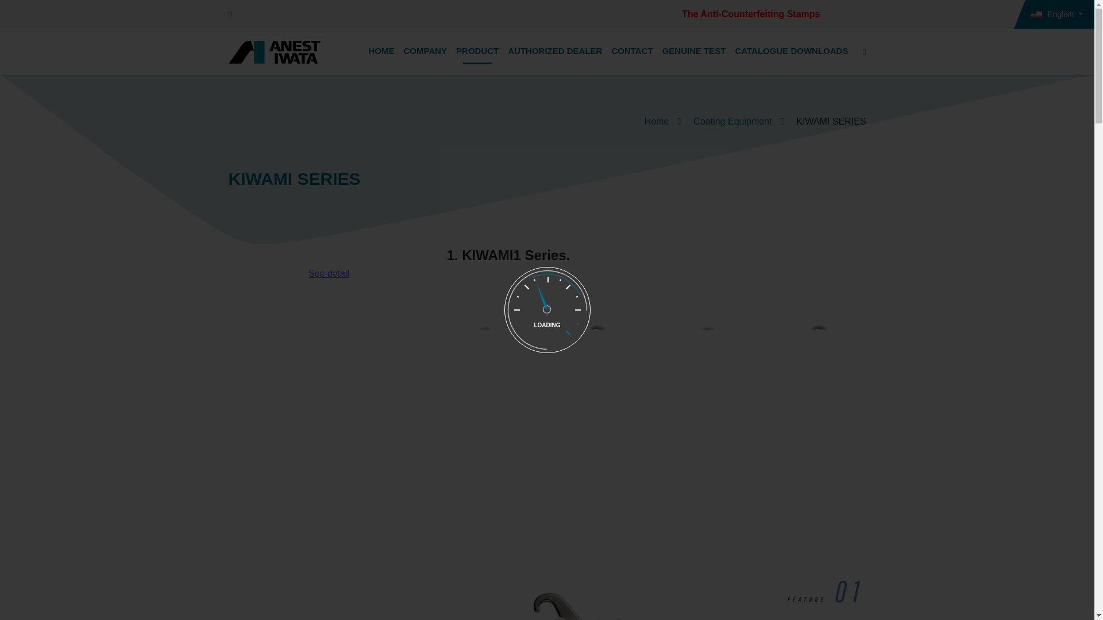 The width and height of the screenshot is (1103, 620). What do you see at coordinates (792, 52) in the screenshot?
I see `CATALOGUE DOWNLOADS` at bounding box center [792, 52].